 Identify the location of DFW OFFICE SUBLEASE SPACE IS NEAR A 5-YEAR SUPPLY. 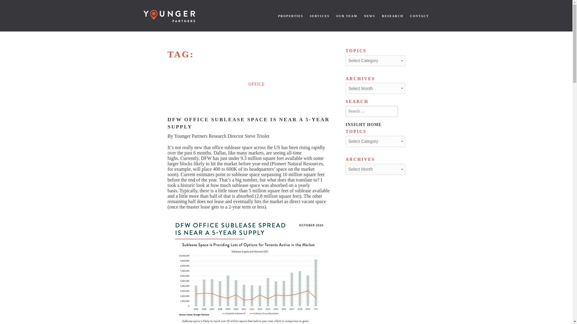
(249, 123).